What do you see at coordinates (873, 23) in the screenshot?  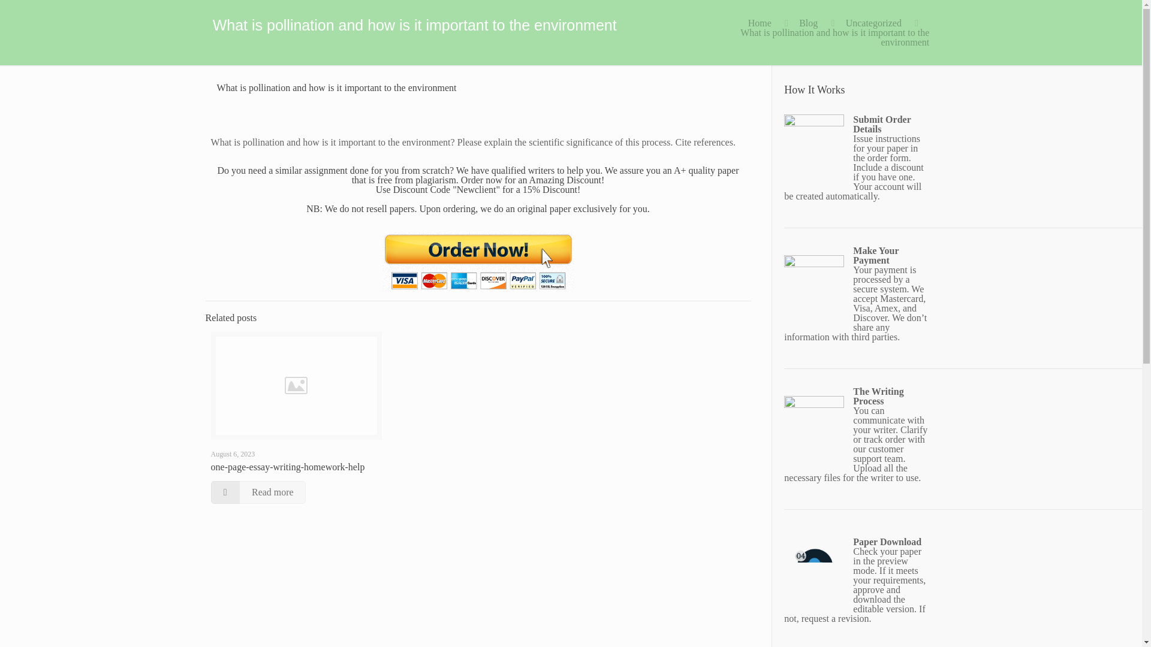 I see `Uncategorized` at bounding box center [873, 23].